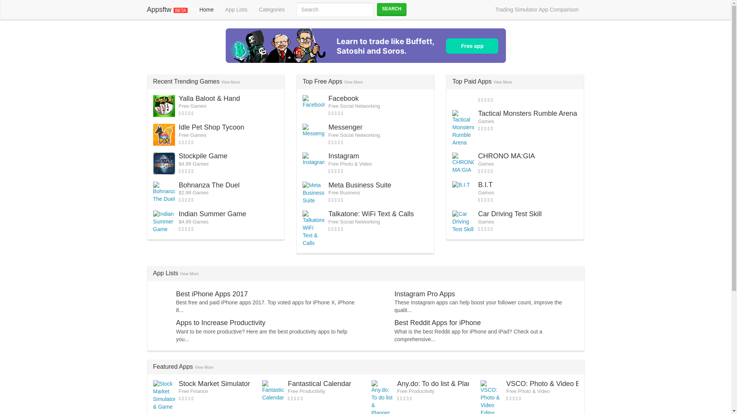 This screenshot has height=414, width=737. Describe the element at coordinates (236, 9) in the screenshot. I see `App Lists` at that location.